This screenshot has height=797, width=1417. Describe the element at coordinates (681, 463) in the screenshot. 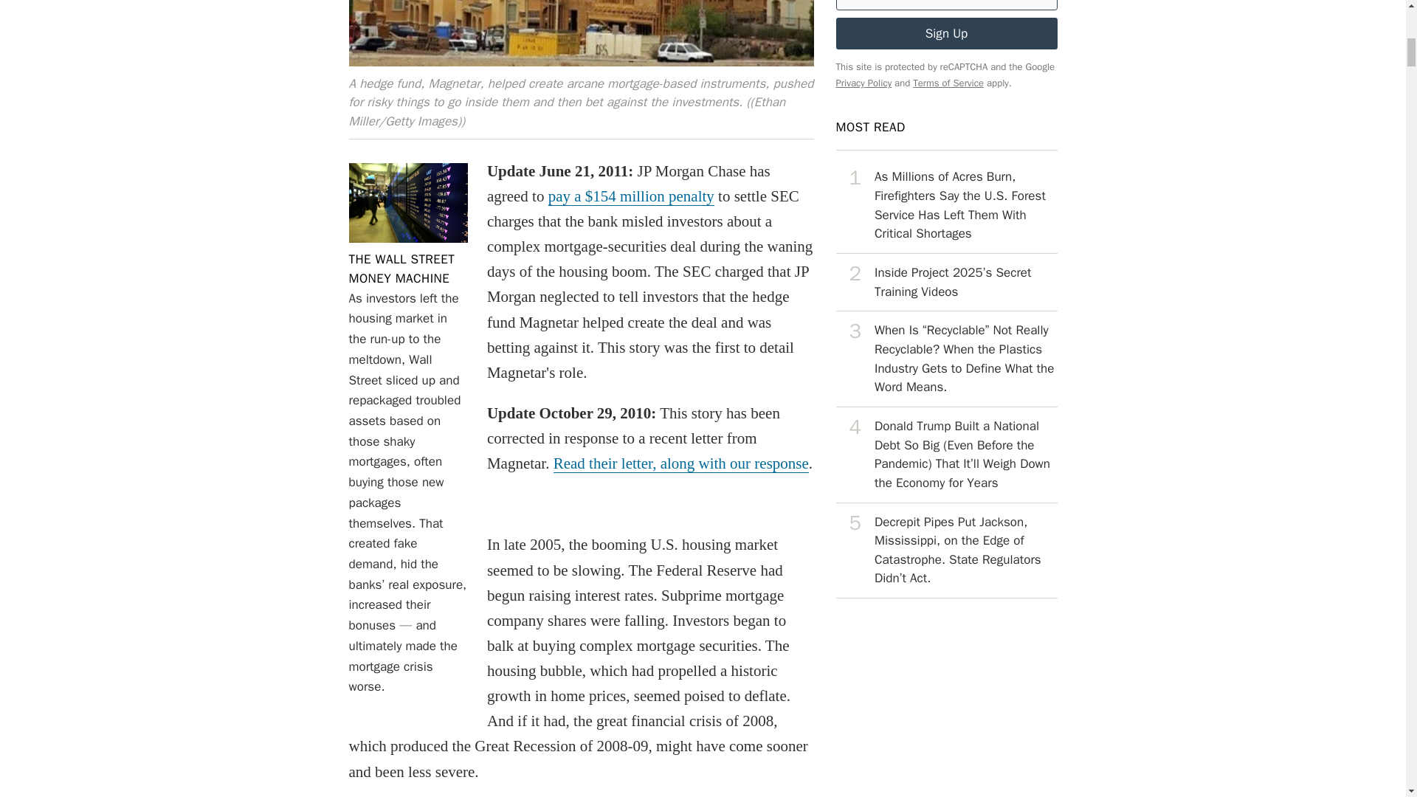

I see `Read their letter, along with our response` at that location.